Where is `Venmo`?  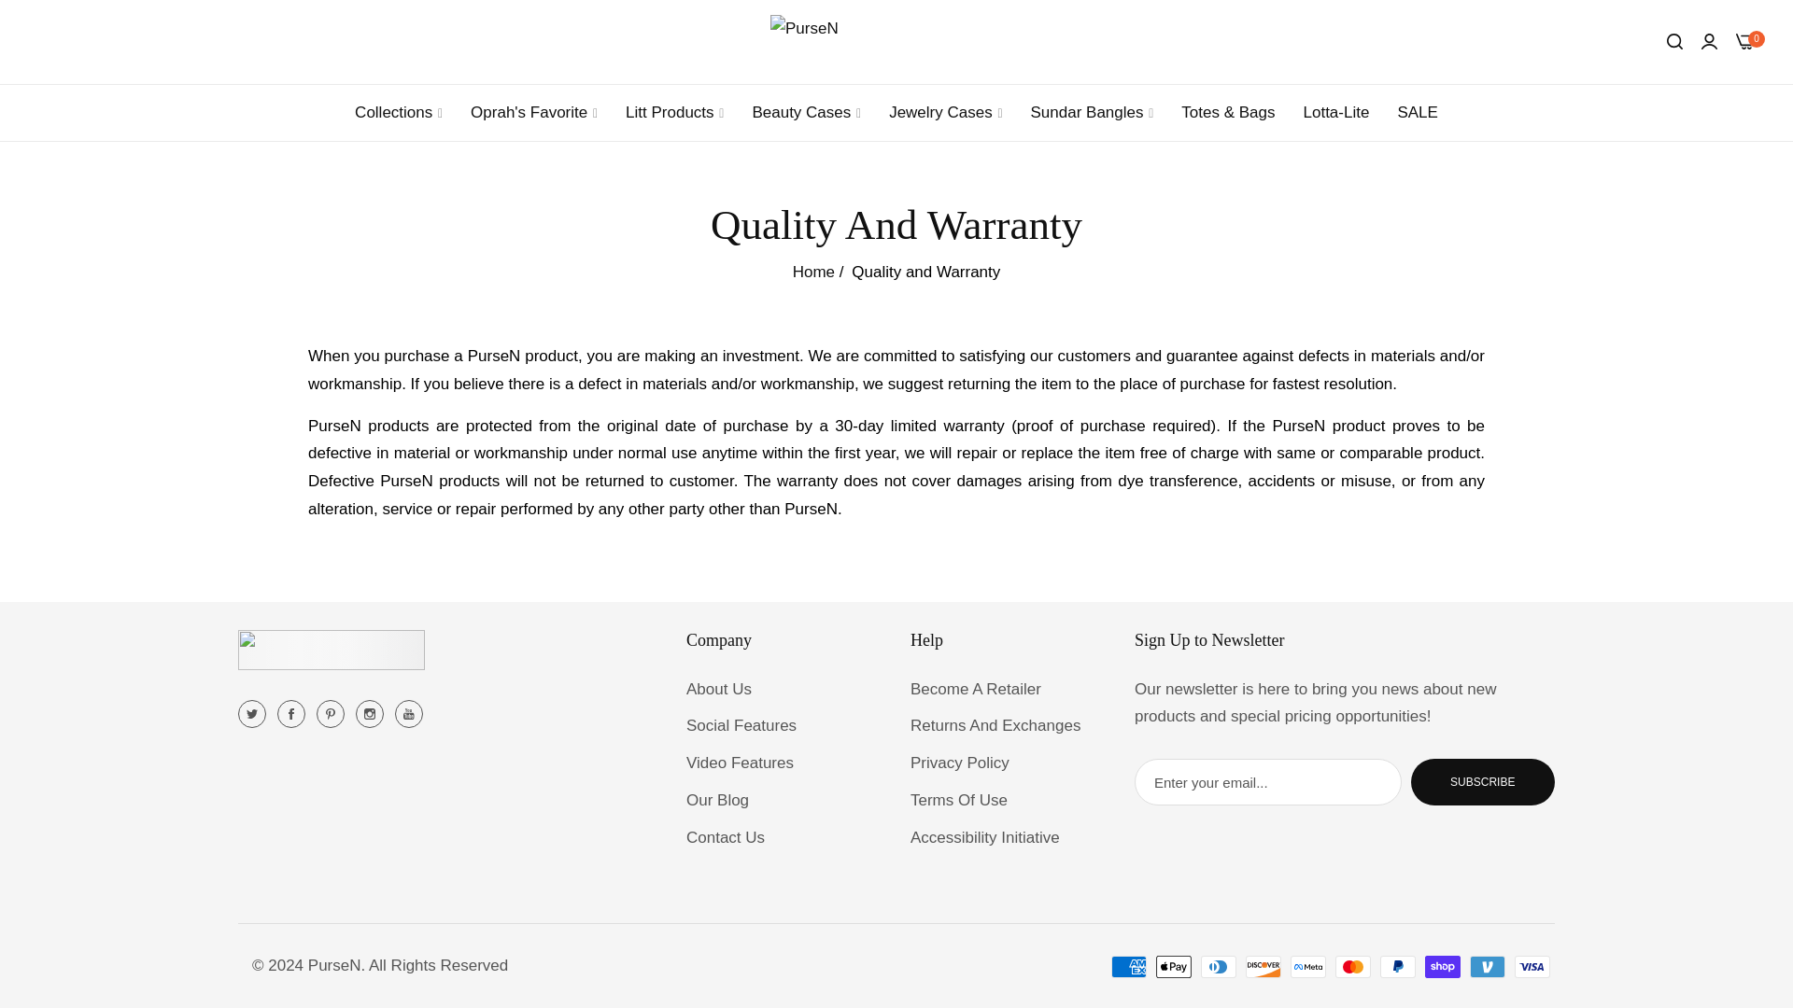 Venmo is located at coordinates (1488, 966).